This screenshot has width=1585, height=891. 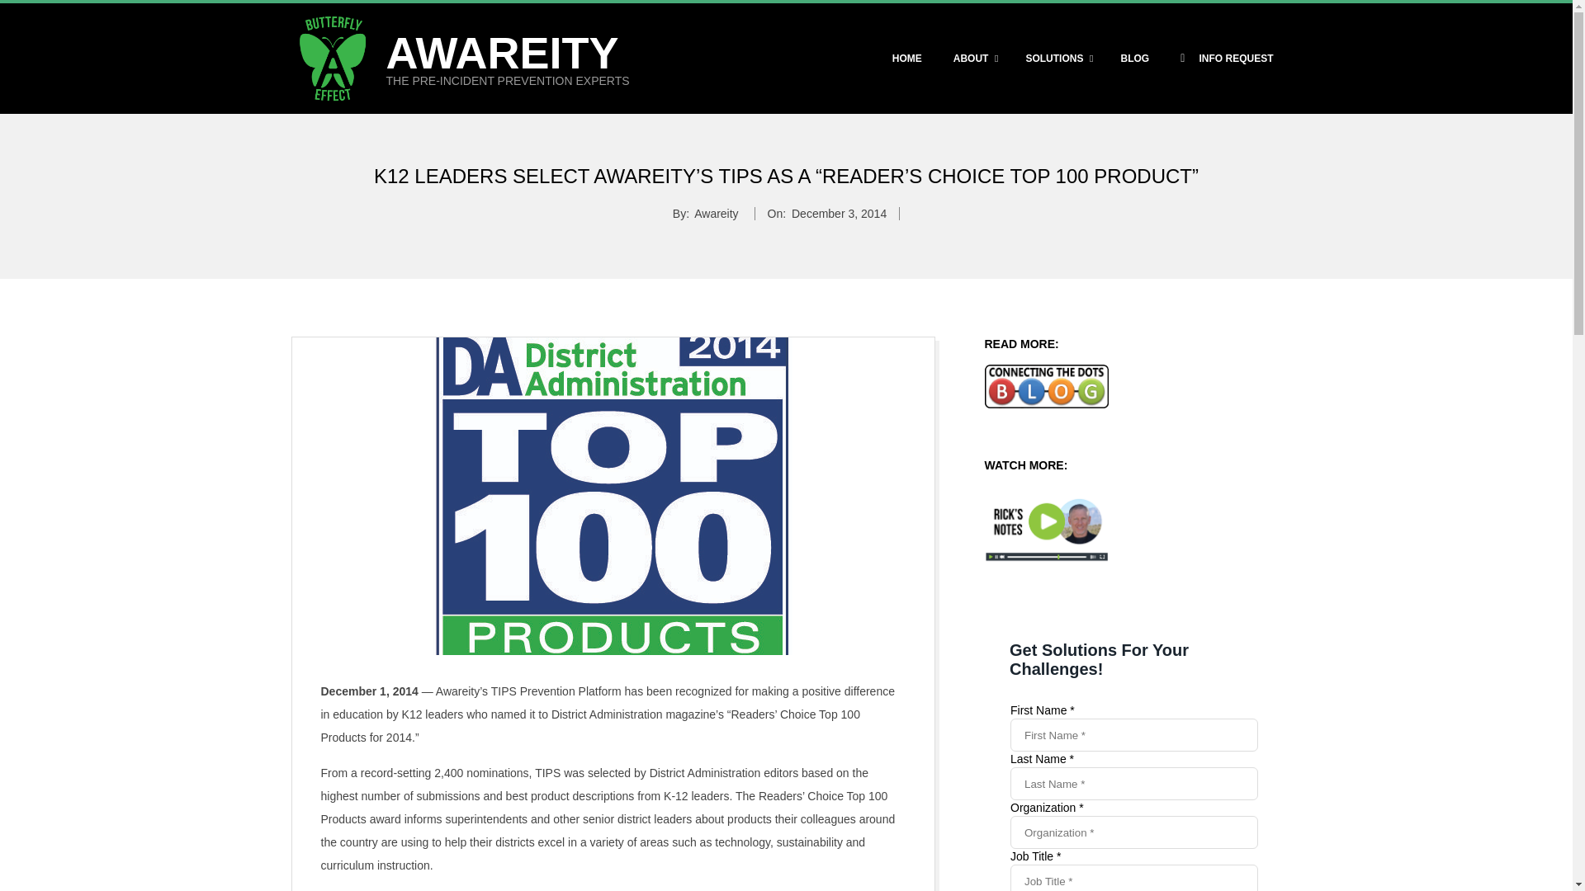 I want to click on INFO REQUEST, so click(x=1057, y=59).